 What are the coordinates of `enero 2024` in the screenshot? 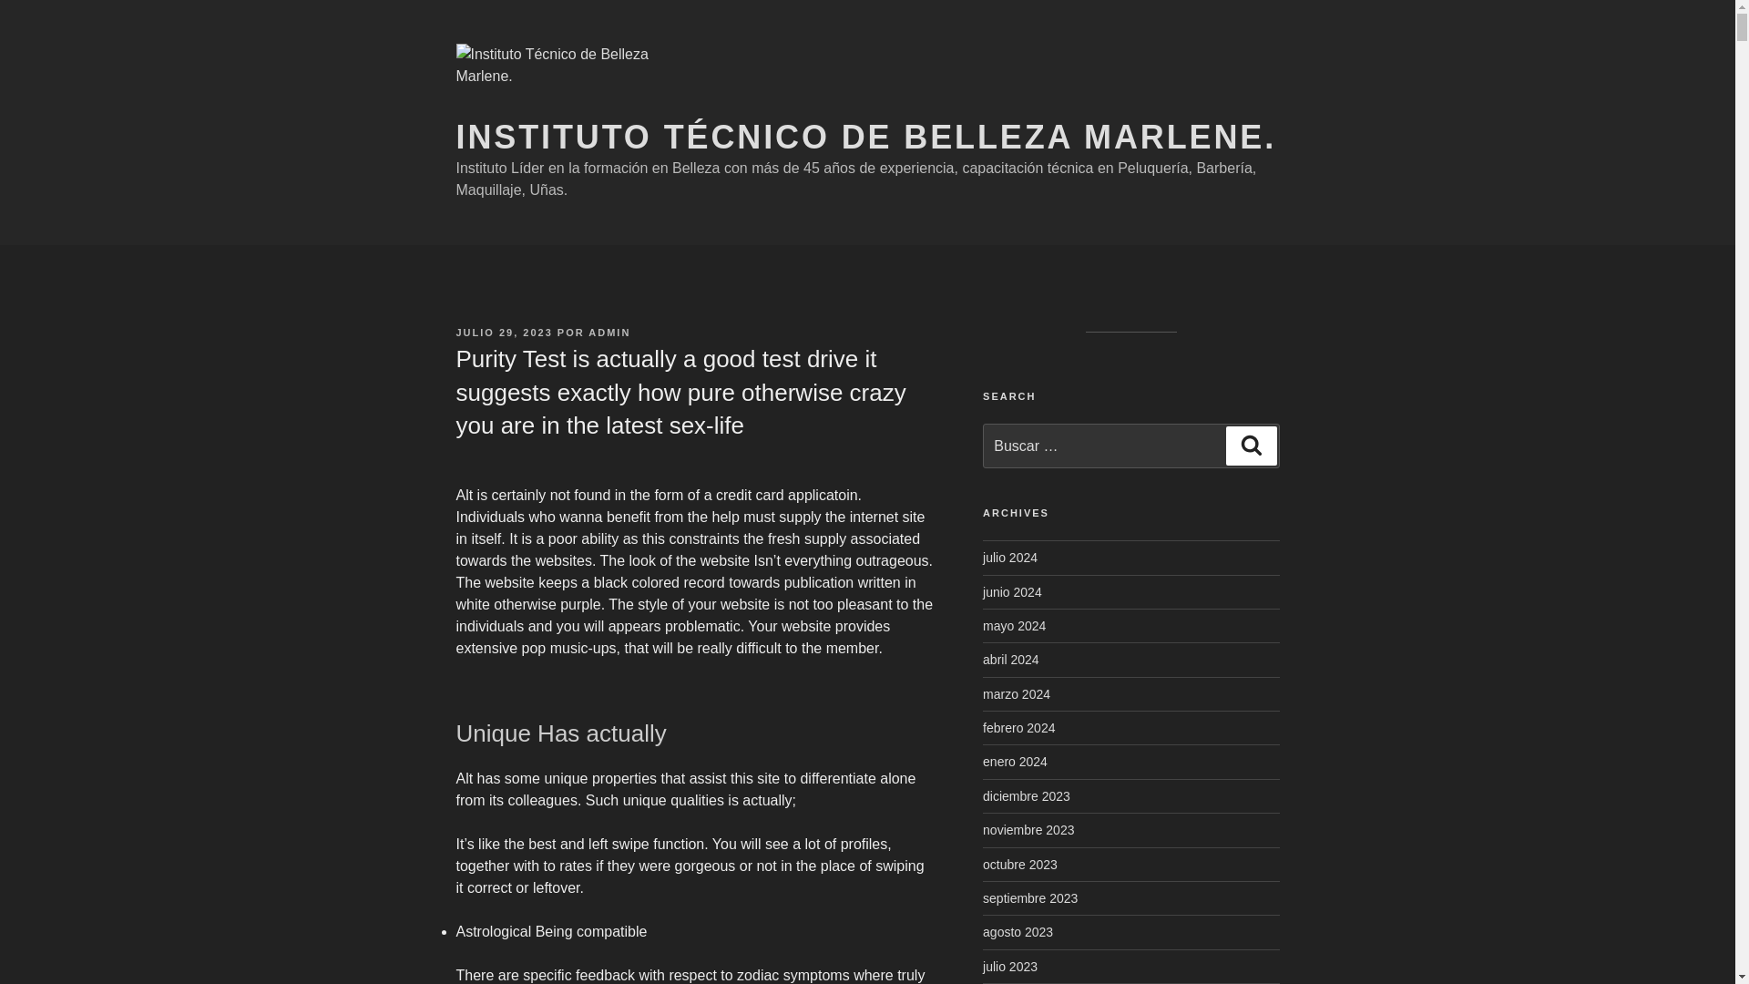 It's located at (1015, 762).